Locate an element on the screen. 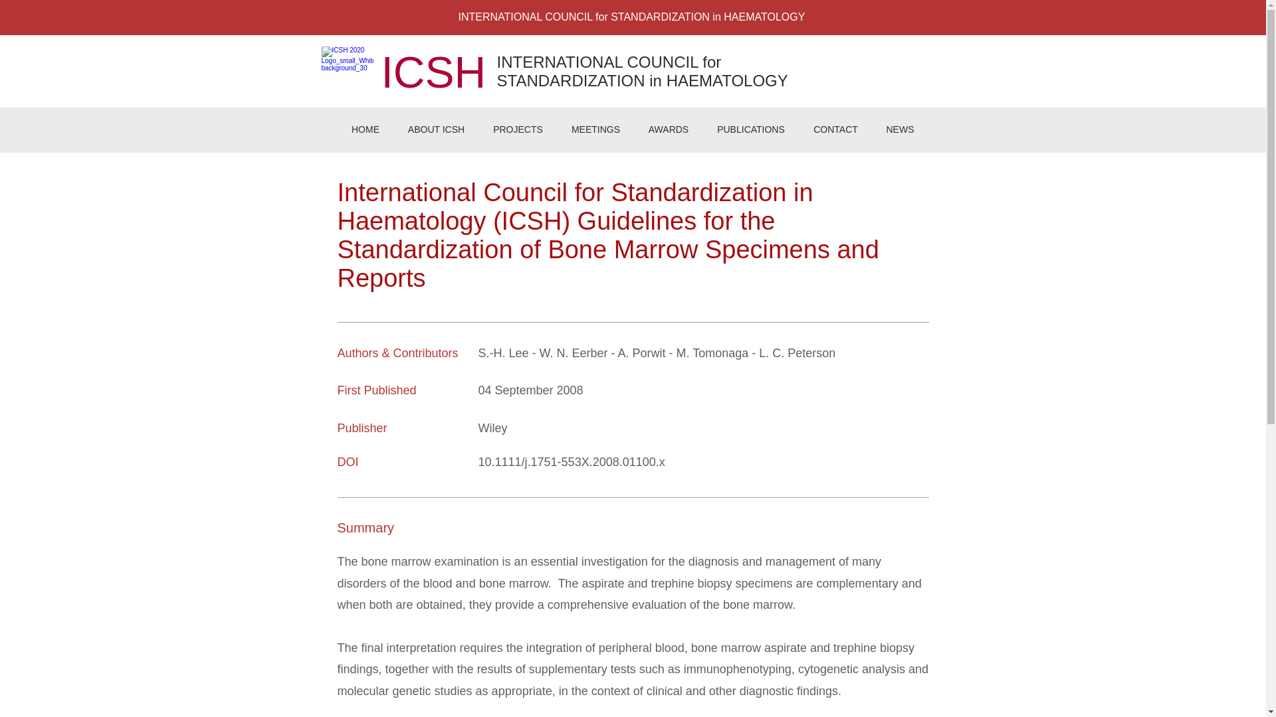 This screenshot has height=717, width=1276. PROJECTS is located at coordinates (517, 129).